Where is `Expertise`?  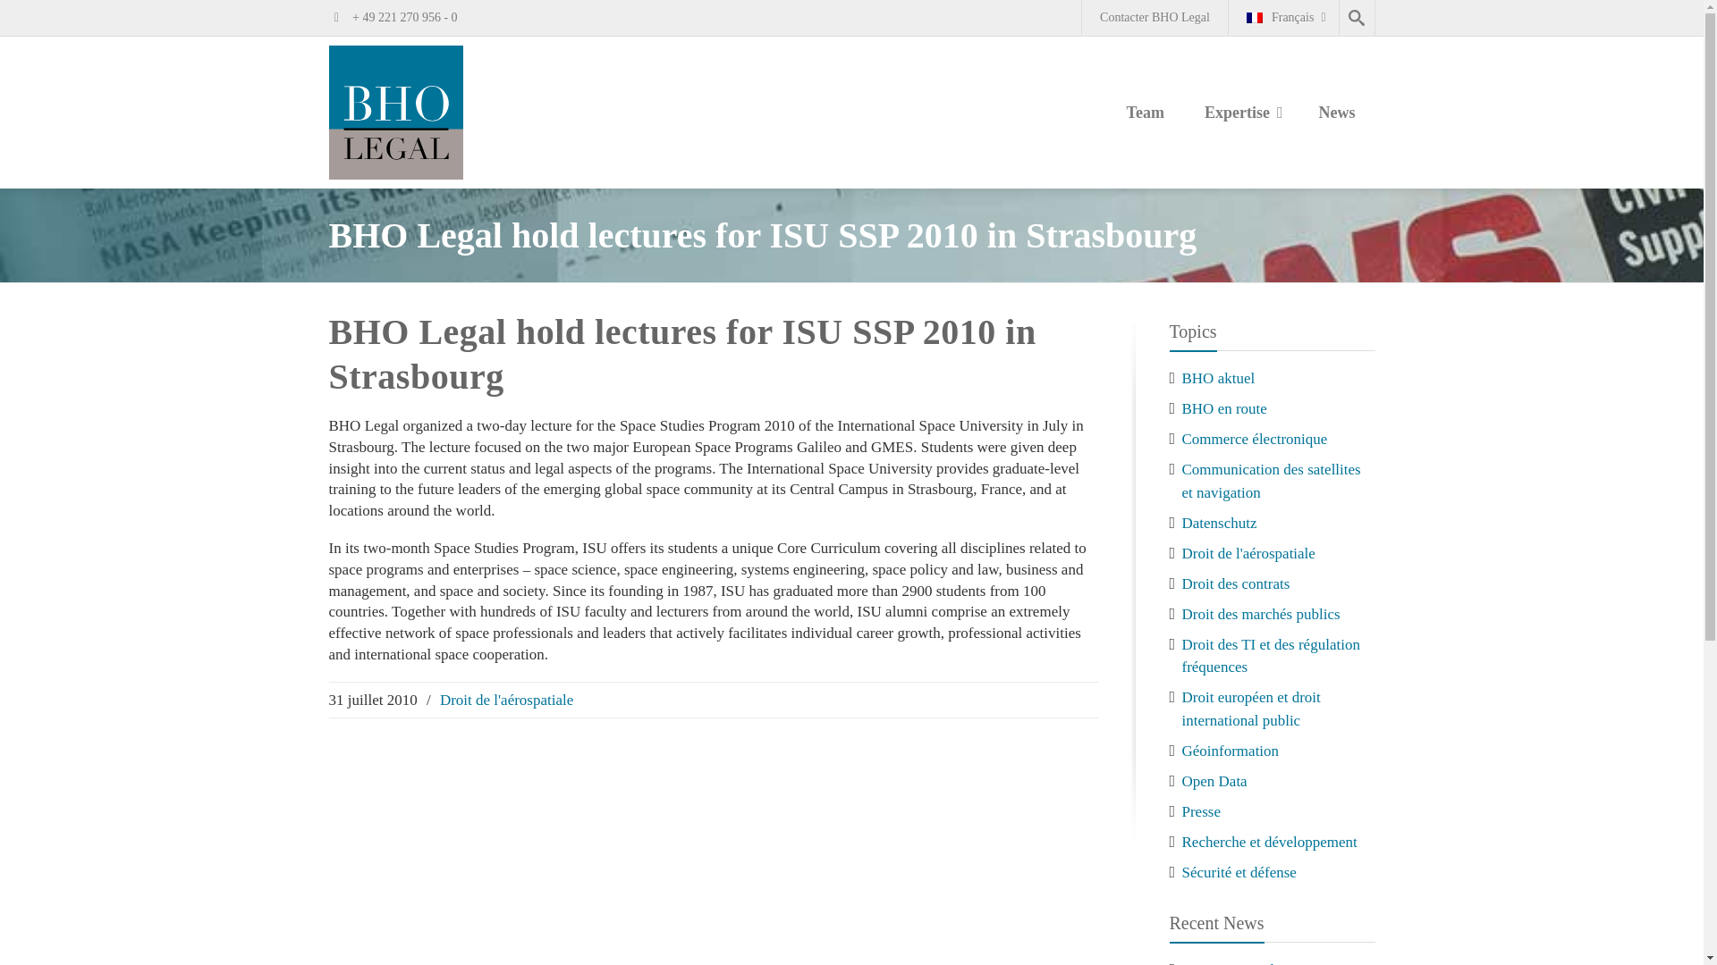 Expertise is located at coordinates (1241, 114).